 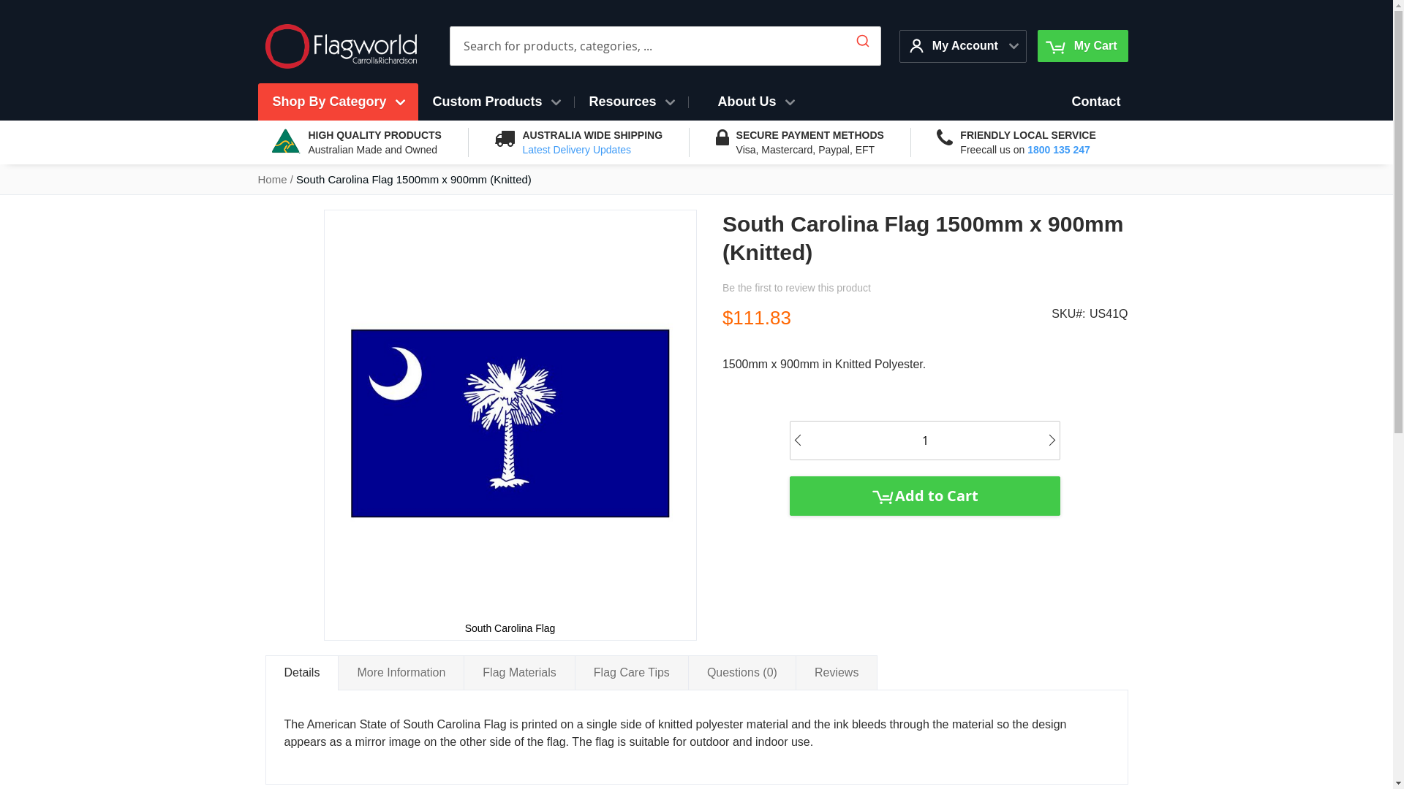 What do you see at coordinates (632, 672) in the screenshot?
I see `Flag Care Tips` at bounding box center [632, 672].